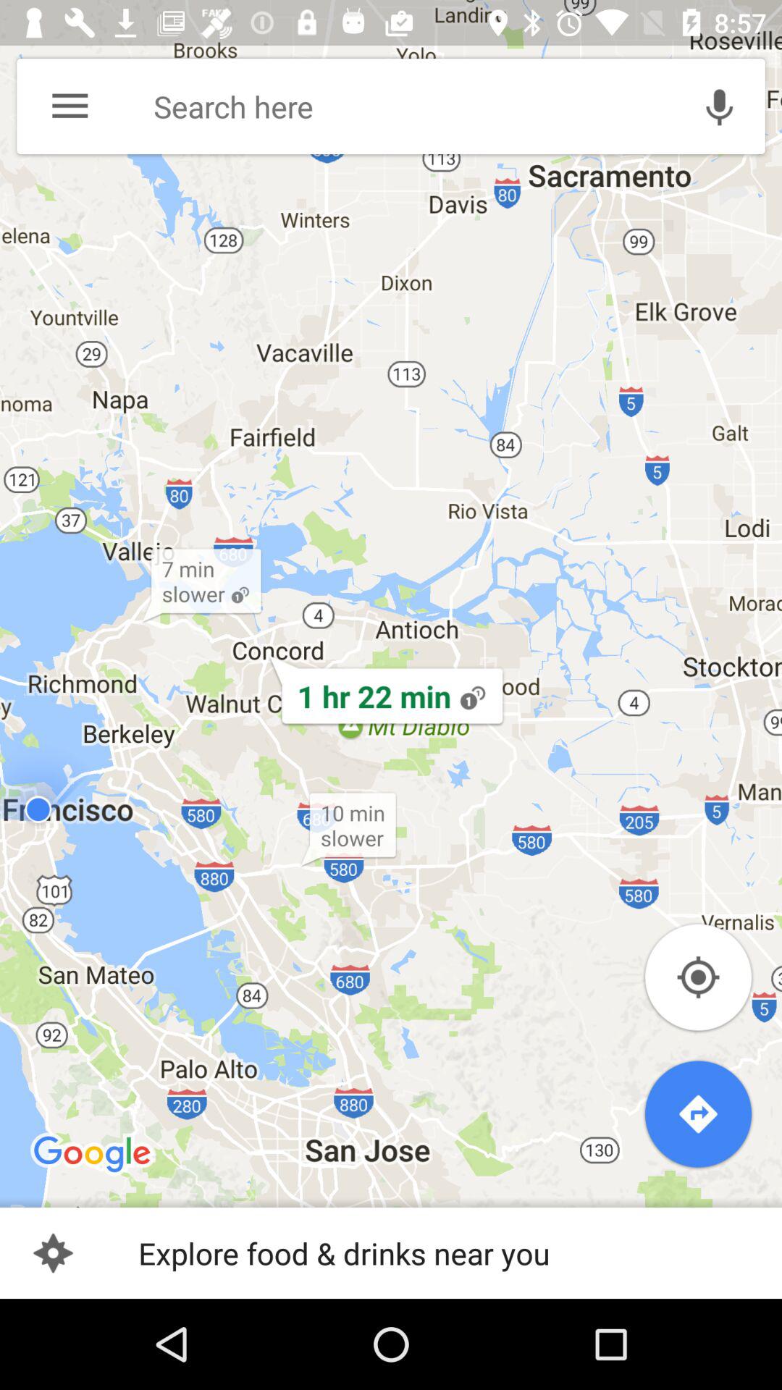 This screenshot has height=1390, width=782. I want to click on select directions icon above explore foods  drinks near you, so click(698, 1113).